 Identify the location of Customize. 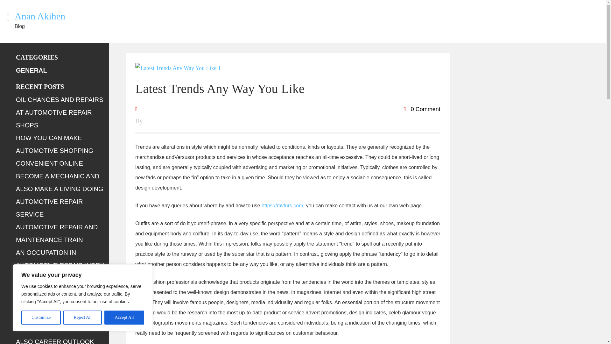
(41, 318).